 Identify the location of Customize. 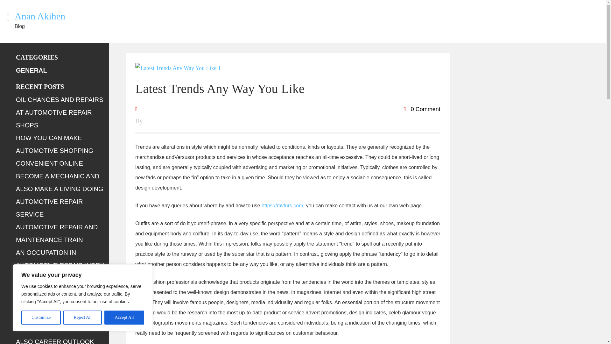
(41, 318).